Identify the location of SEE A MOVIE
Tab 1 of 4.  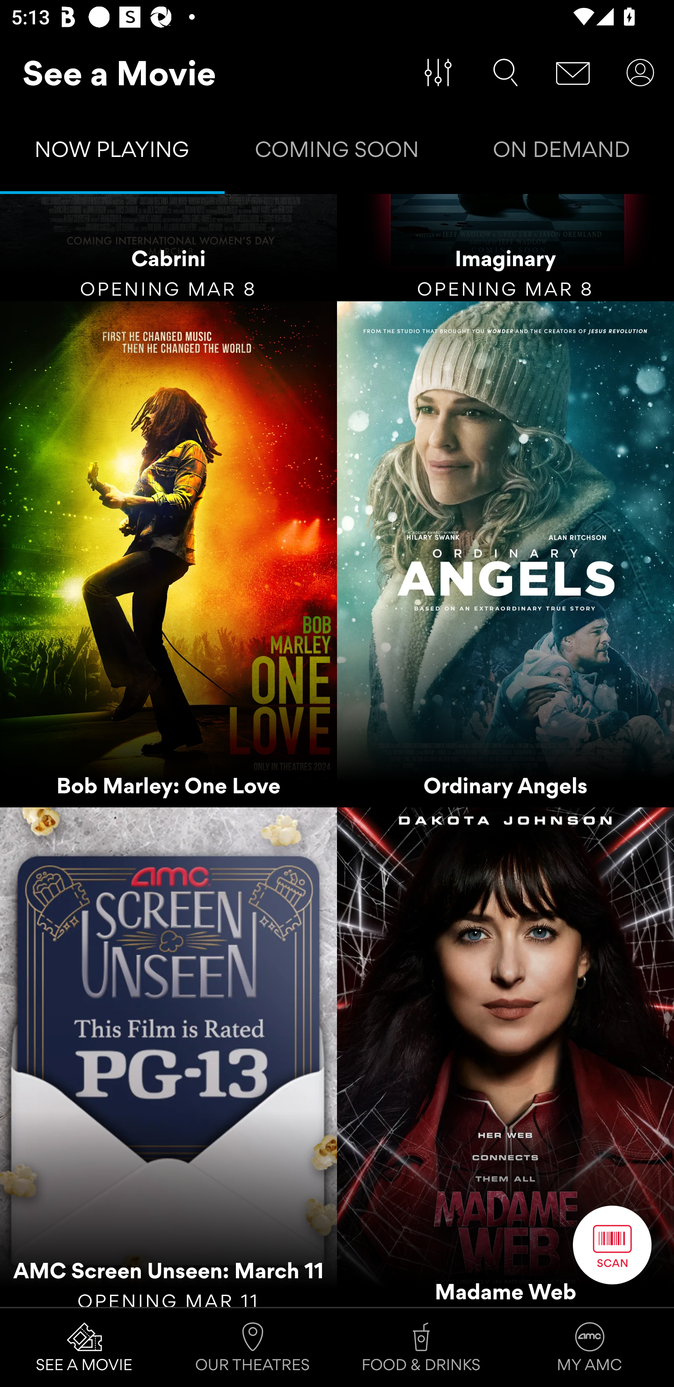
(84, 1348).